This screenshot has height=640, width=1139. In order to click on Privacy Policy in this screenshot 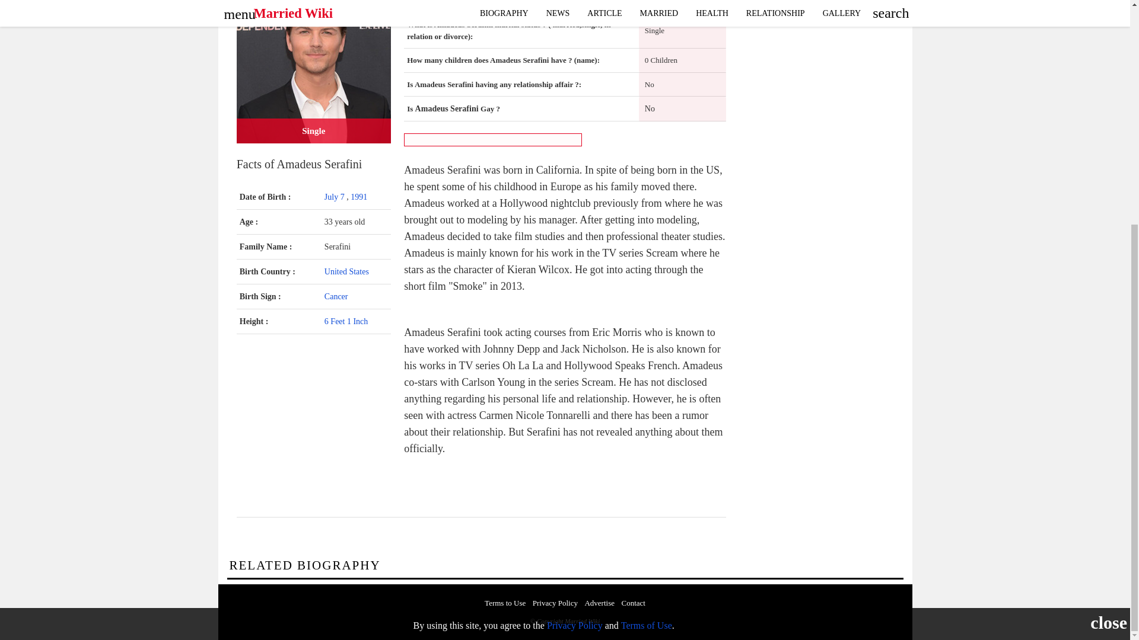, I will do `click(574, 286)`.